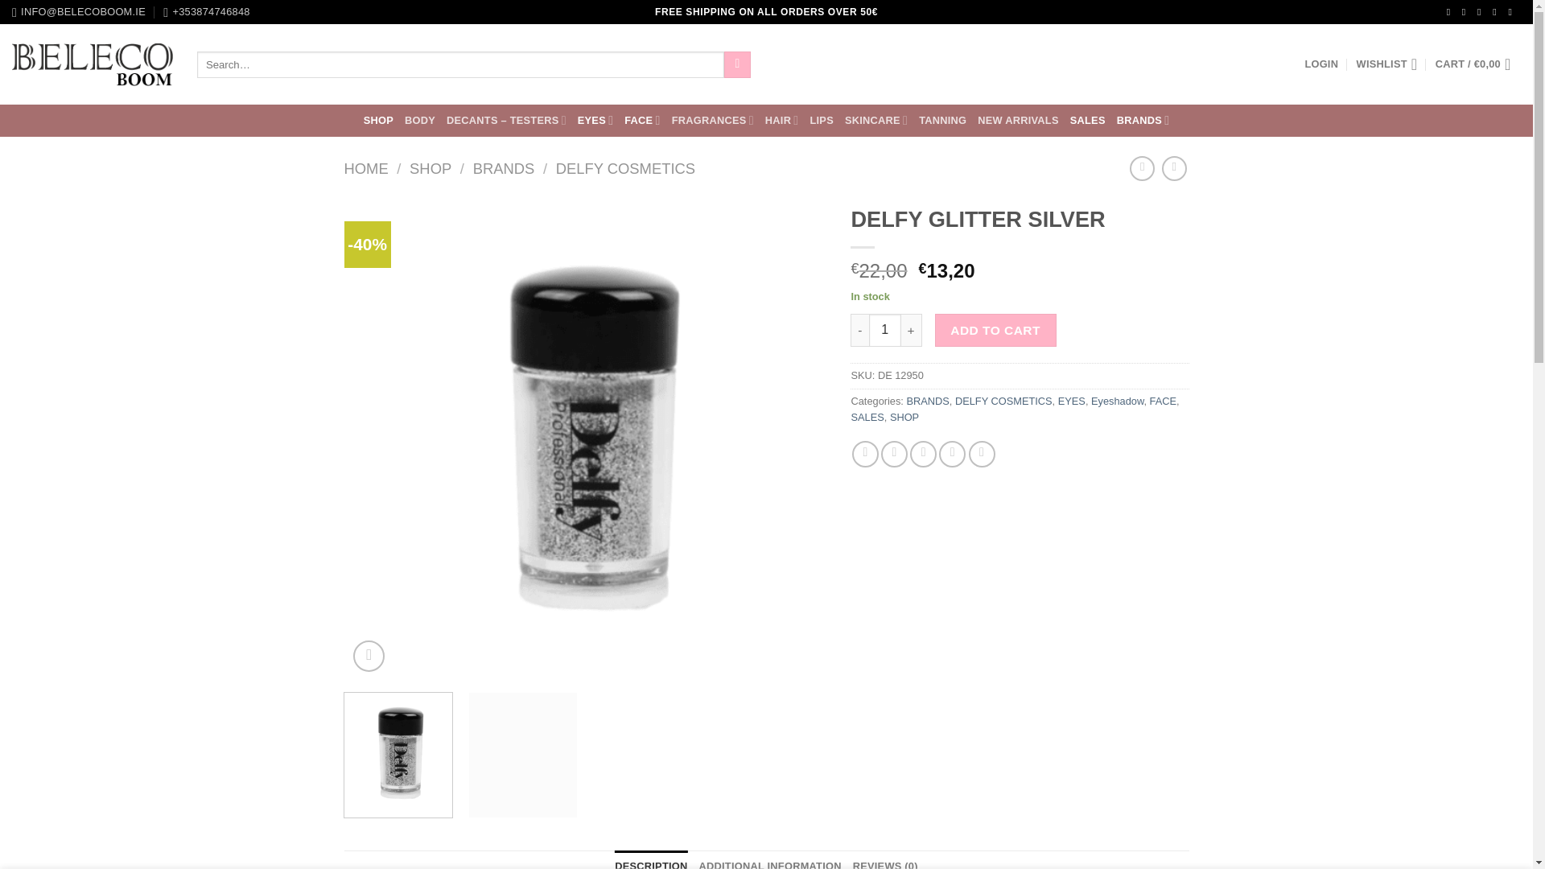  Describe the element at coordinates (378, 121) in the screenshot. I see `SHOP` at that location.